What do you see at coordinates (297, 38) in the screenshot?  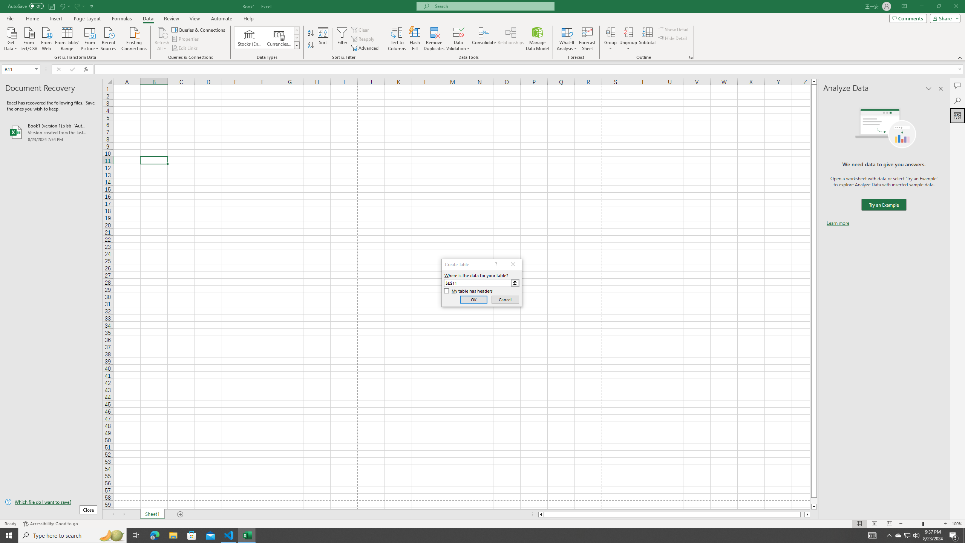 I see `Row Down` at bounding box center [297, 38].